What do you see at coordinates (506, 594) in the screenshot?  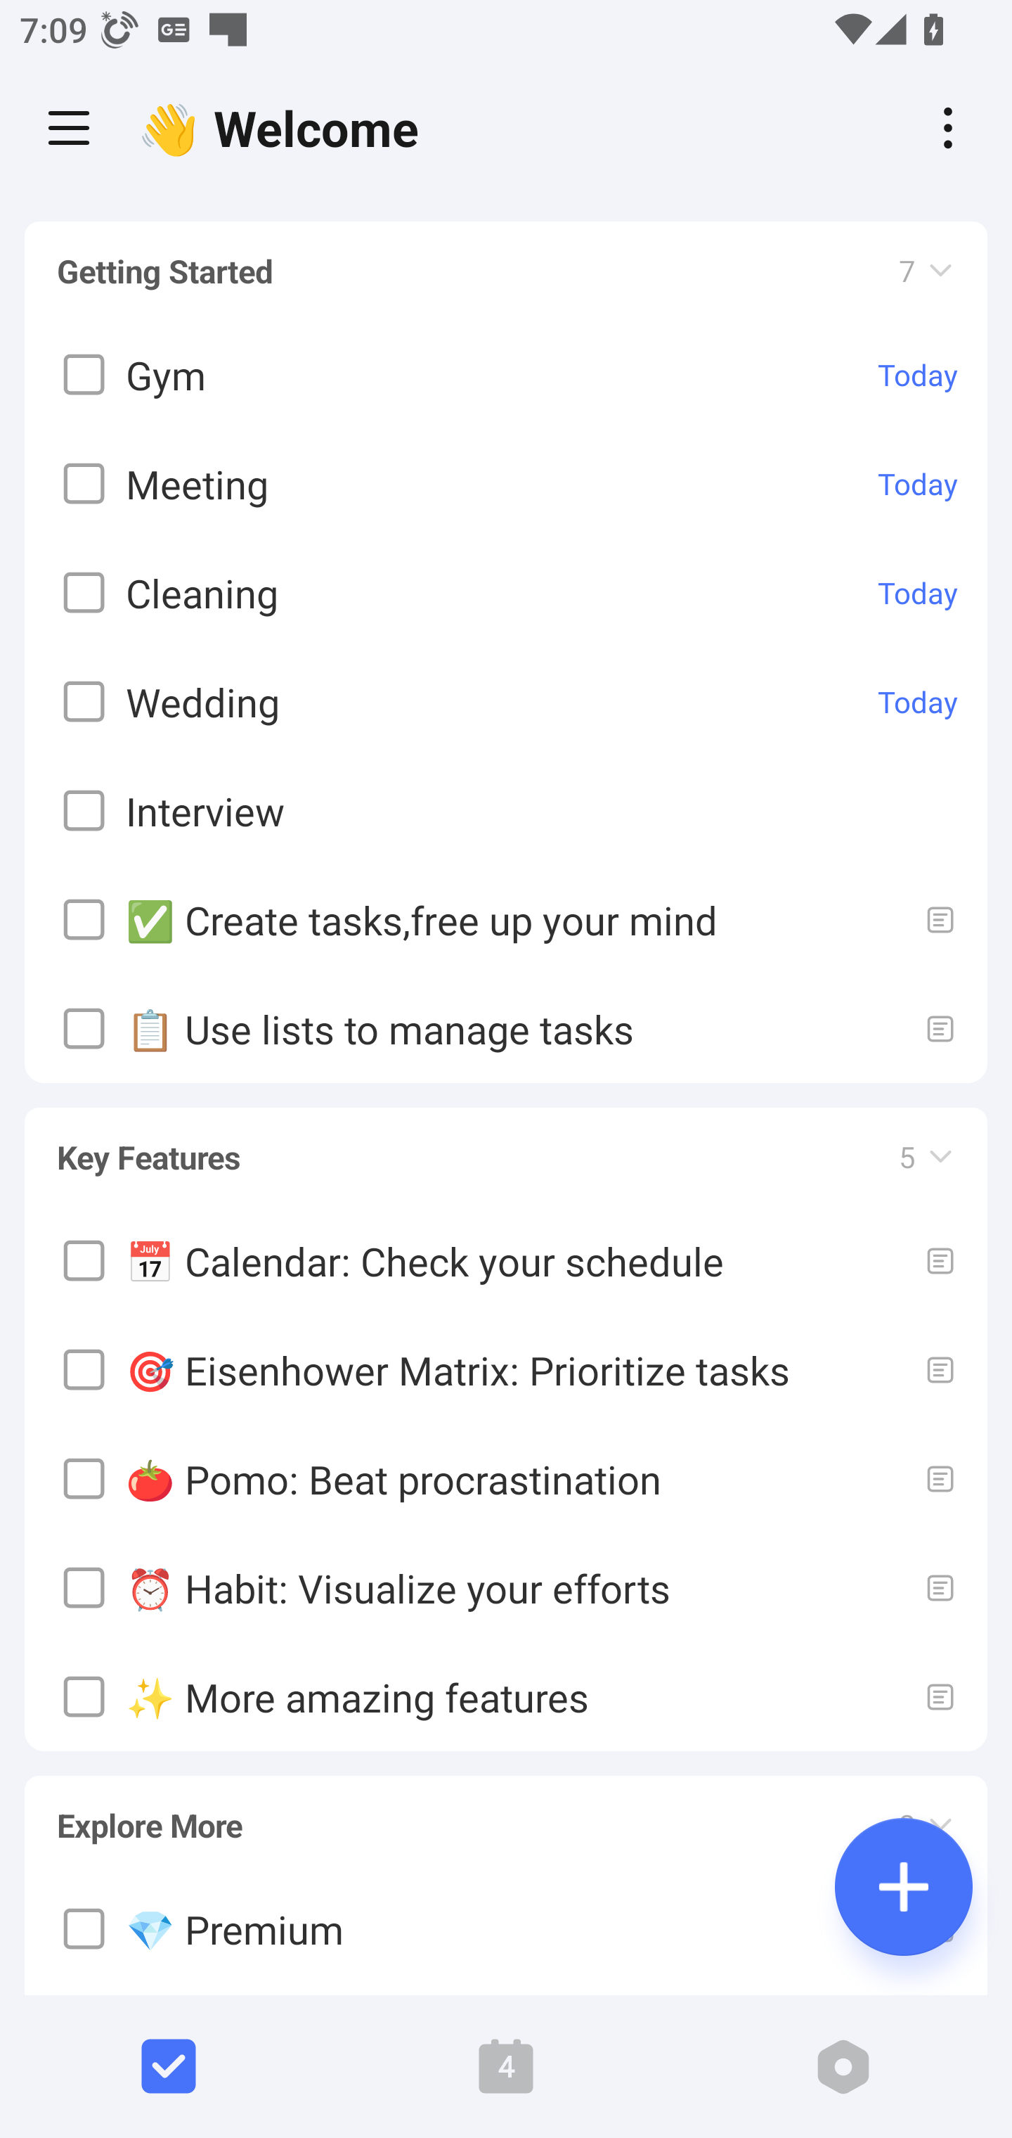 I see `Cleaning Today` at bounding box center [506, 594].